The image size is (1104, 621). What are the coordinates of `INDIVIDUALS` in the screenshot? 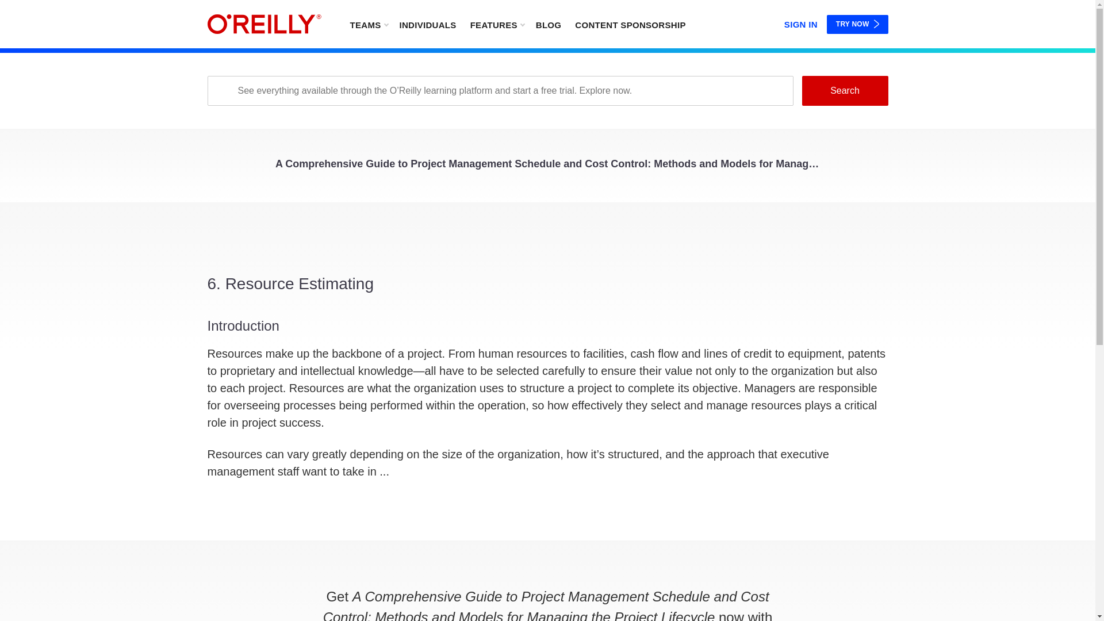 It's located at (427, 24).